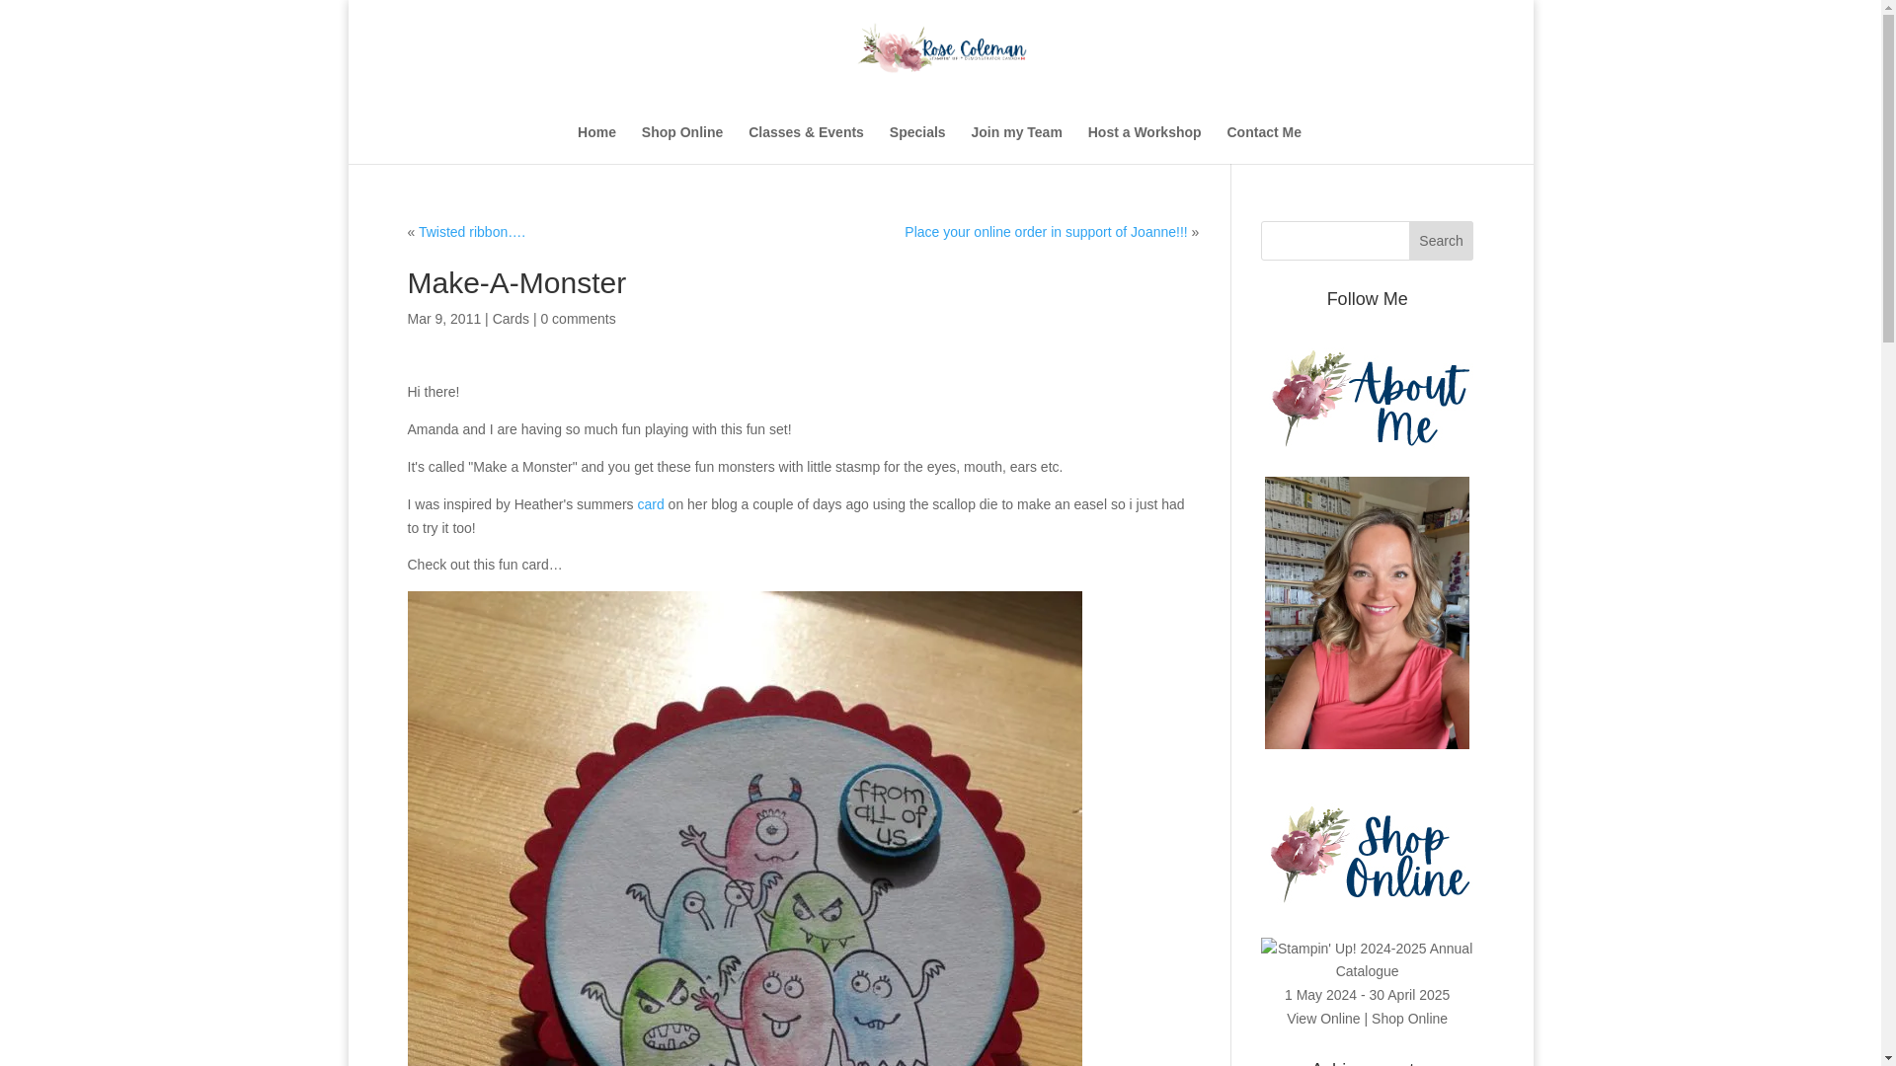  Describe the element at coordinates (1016, 146) in the screenshot. I see `Join my Team` at that location.